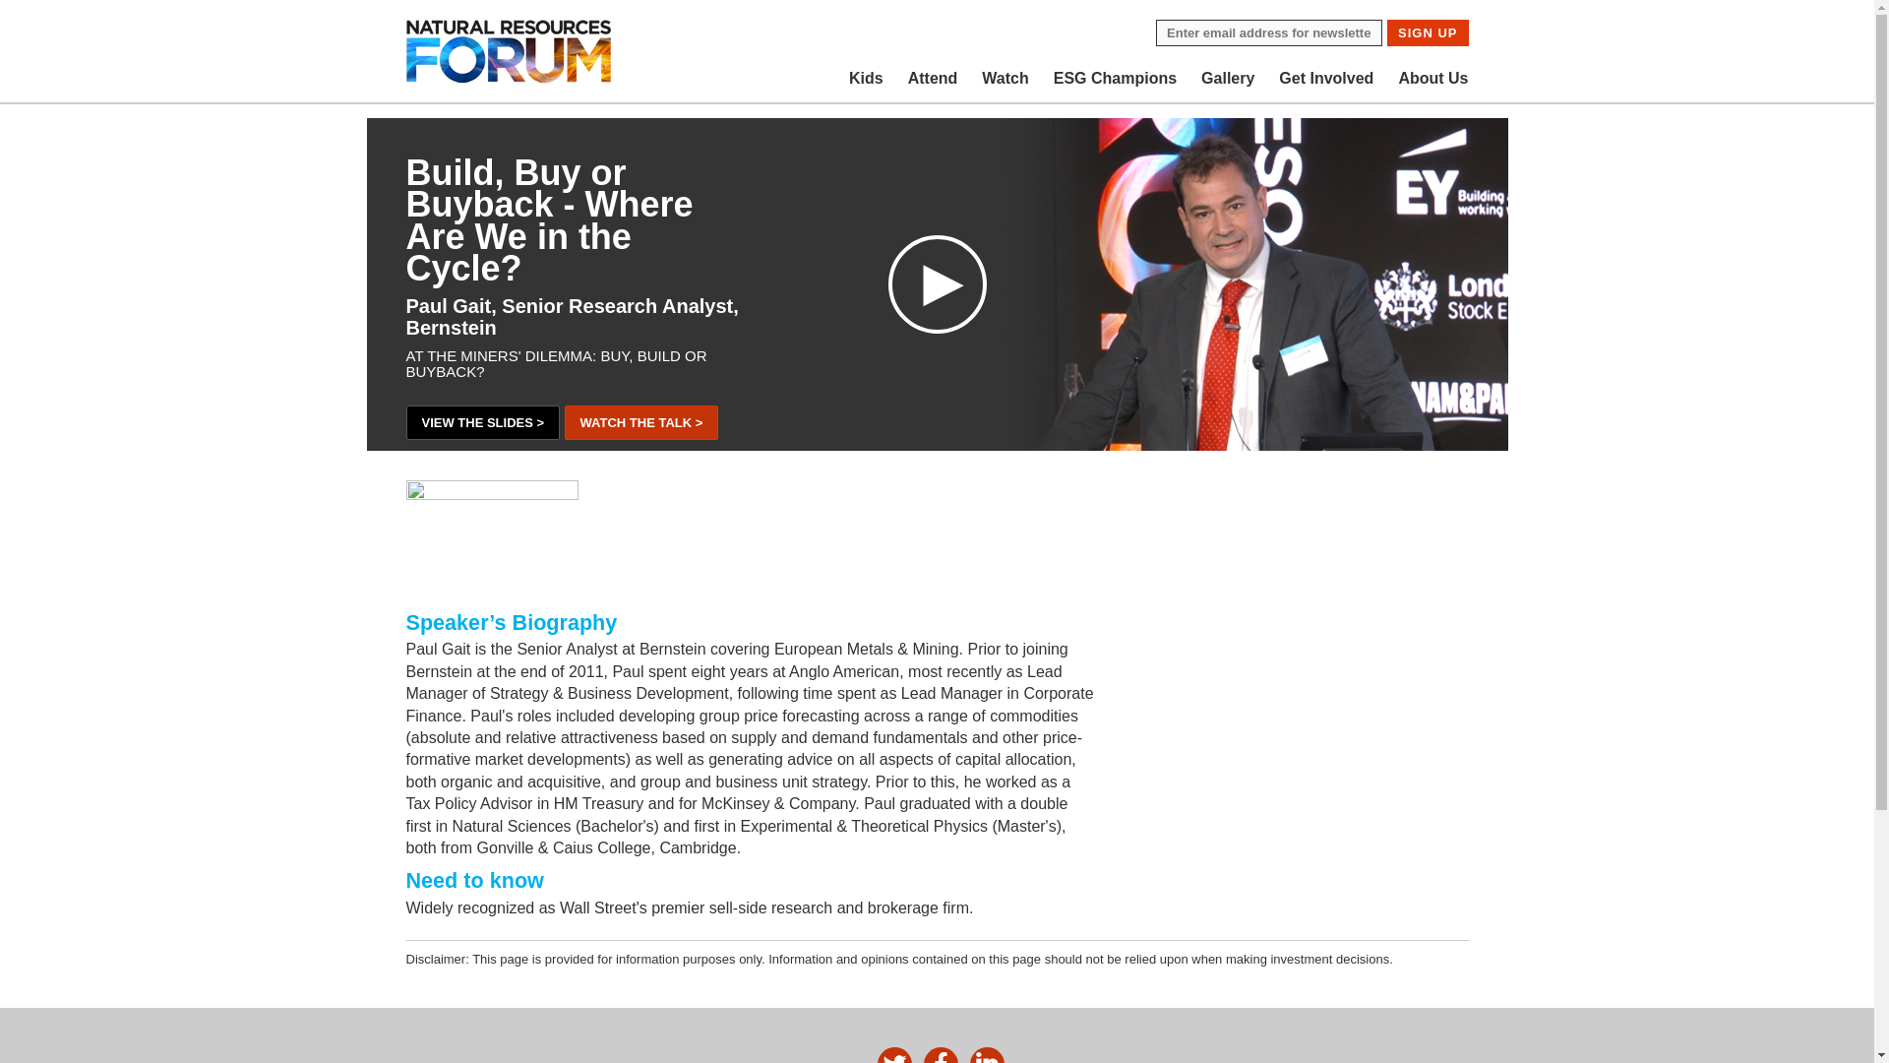  Describe the element at coordinates (1427, 33) in the screenshot. I see `SIGN UP` at that location.